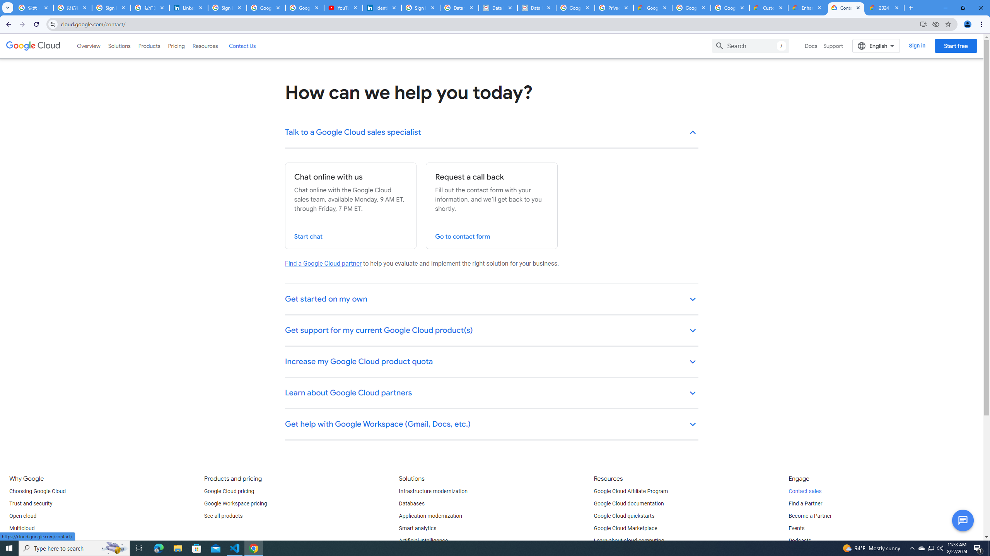 The image size is (990, 556). What do you see at coordinates (626, 529) in the screenshot?
I see `Google Cloud Marketplace` at bounding box center [626, 529].